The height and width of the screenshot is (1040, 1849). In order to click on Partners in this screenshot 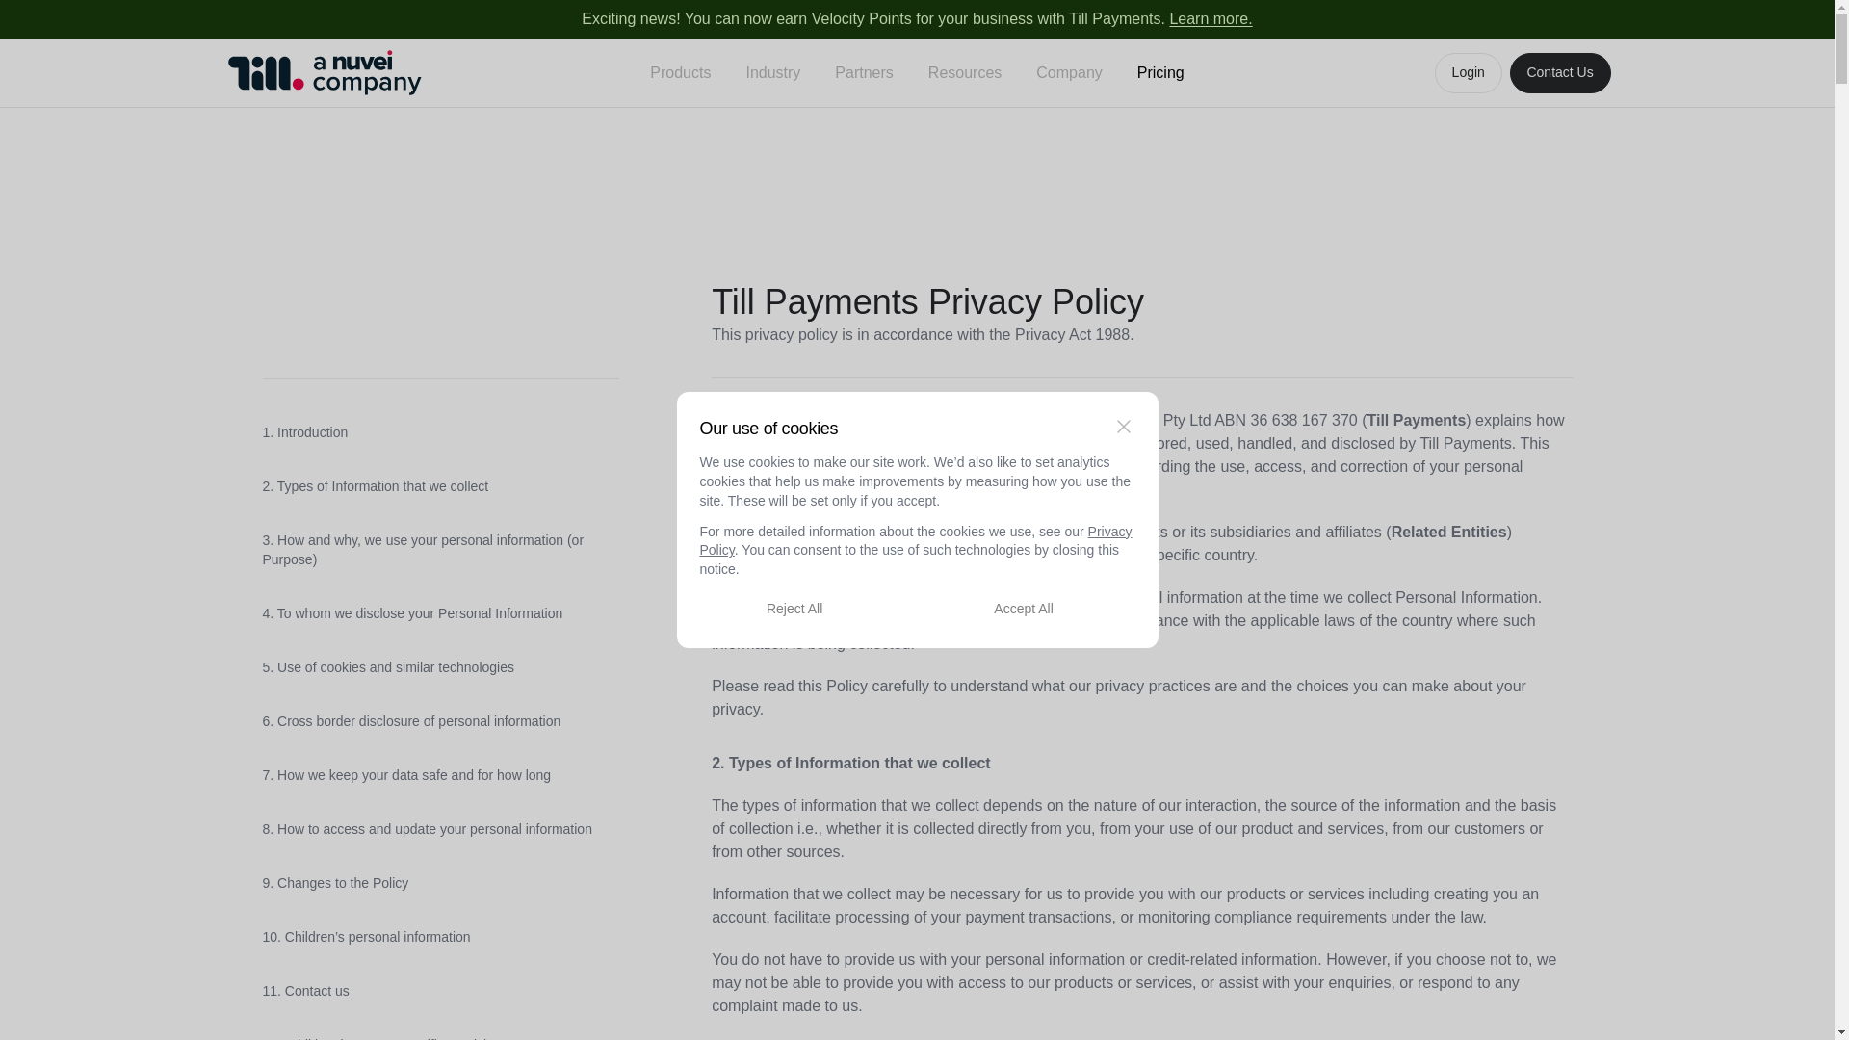, I will do `click(863, 73)`.